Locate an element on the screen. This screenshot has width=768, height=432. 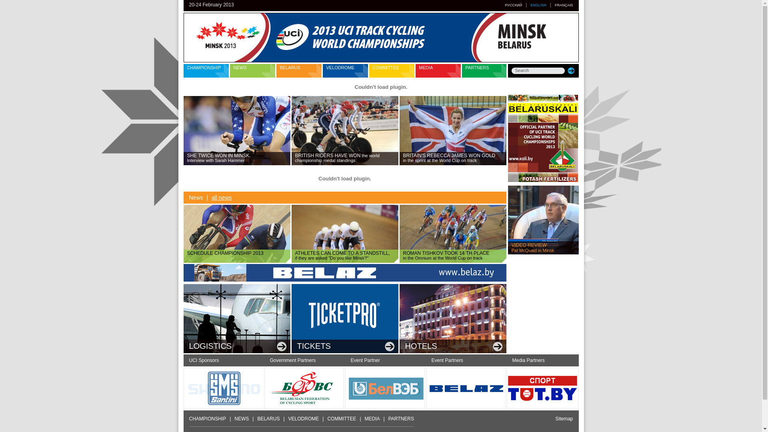
BELARUS is located at coordinates (298, 71).